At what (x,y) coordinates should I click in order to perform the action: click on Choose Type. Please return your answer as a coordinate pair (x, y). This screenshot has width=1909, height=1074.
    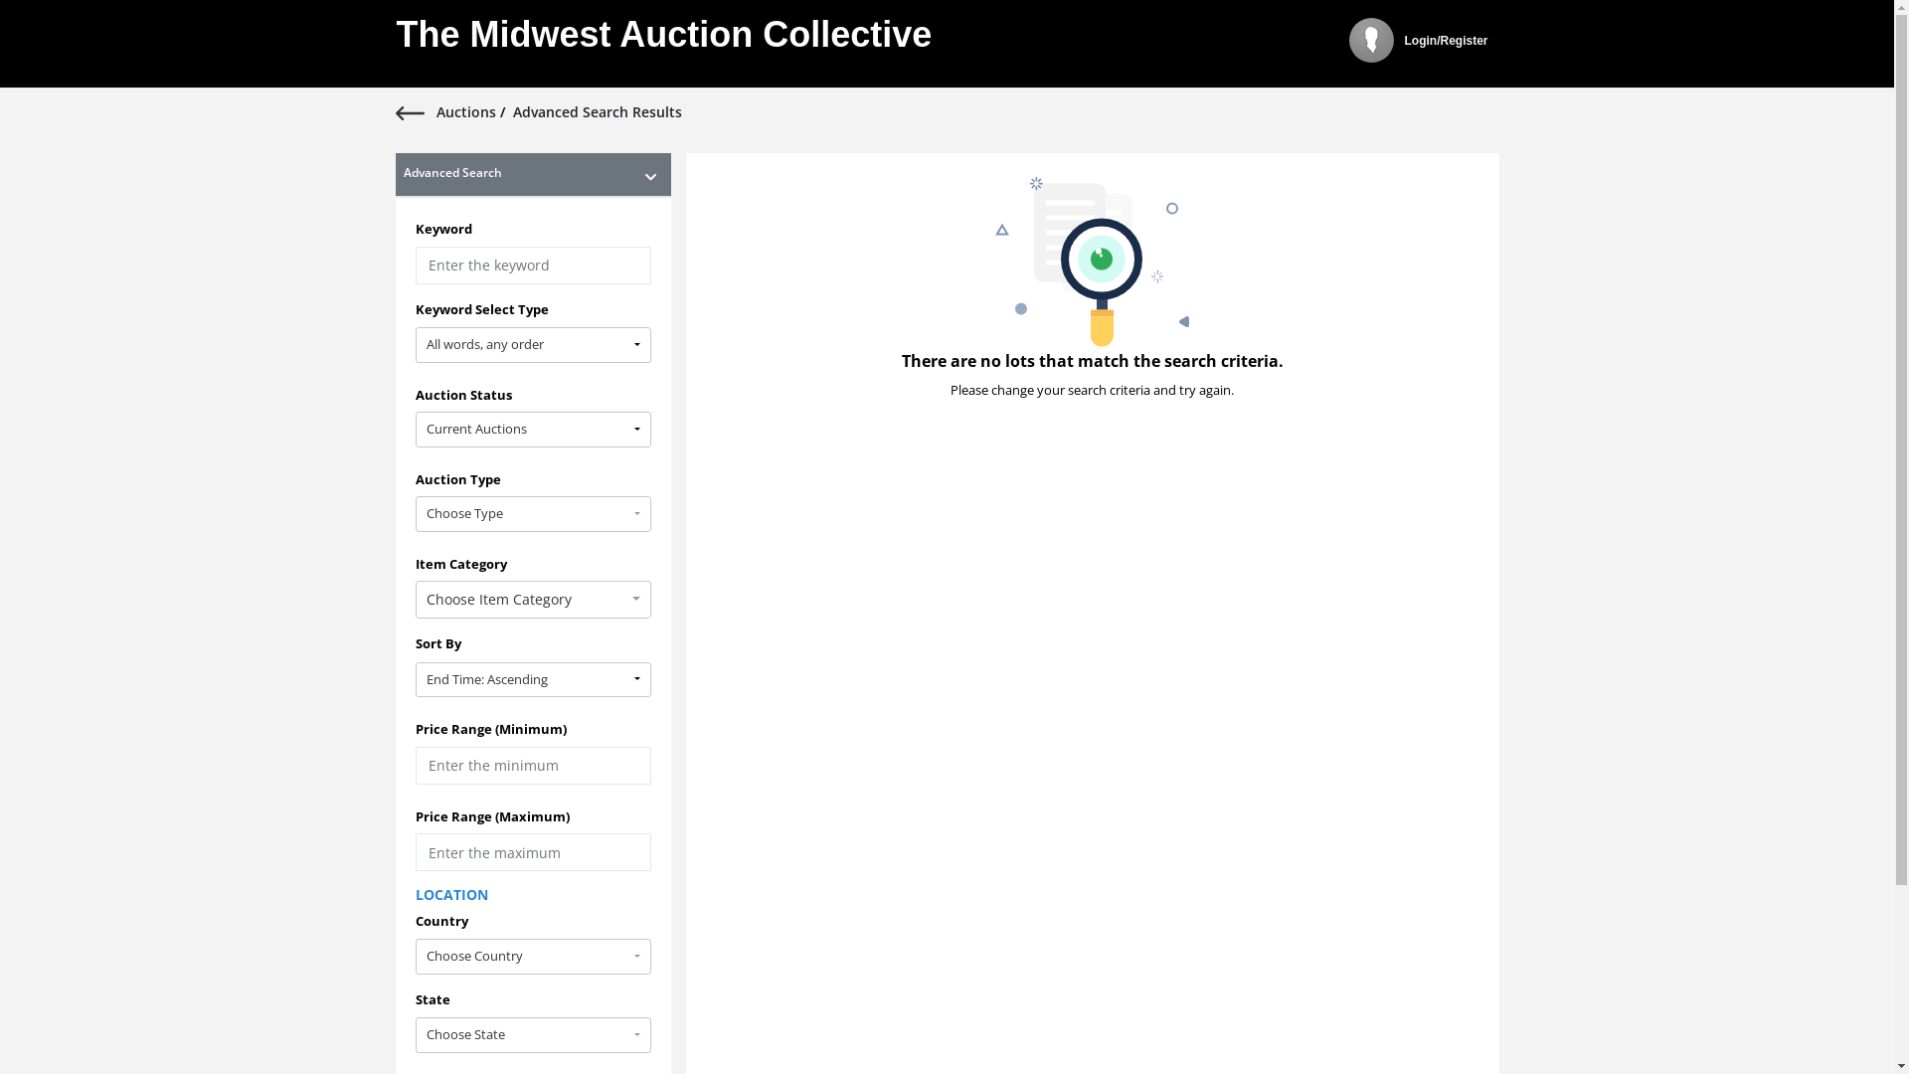
    Looking at the image, I should click on (534, 514).